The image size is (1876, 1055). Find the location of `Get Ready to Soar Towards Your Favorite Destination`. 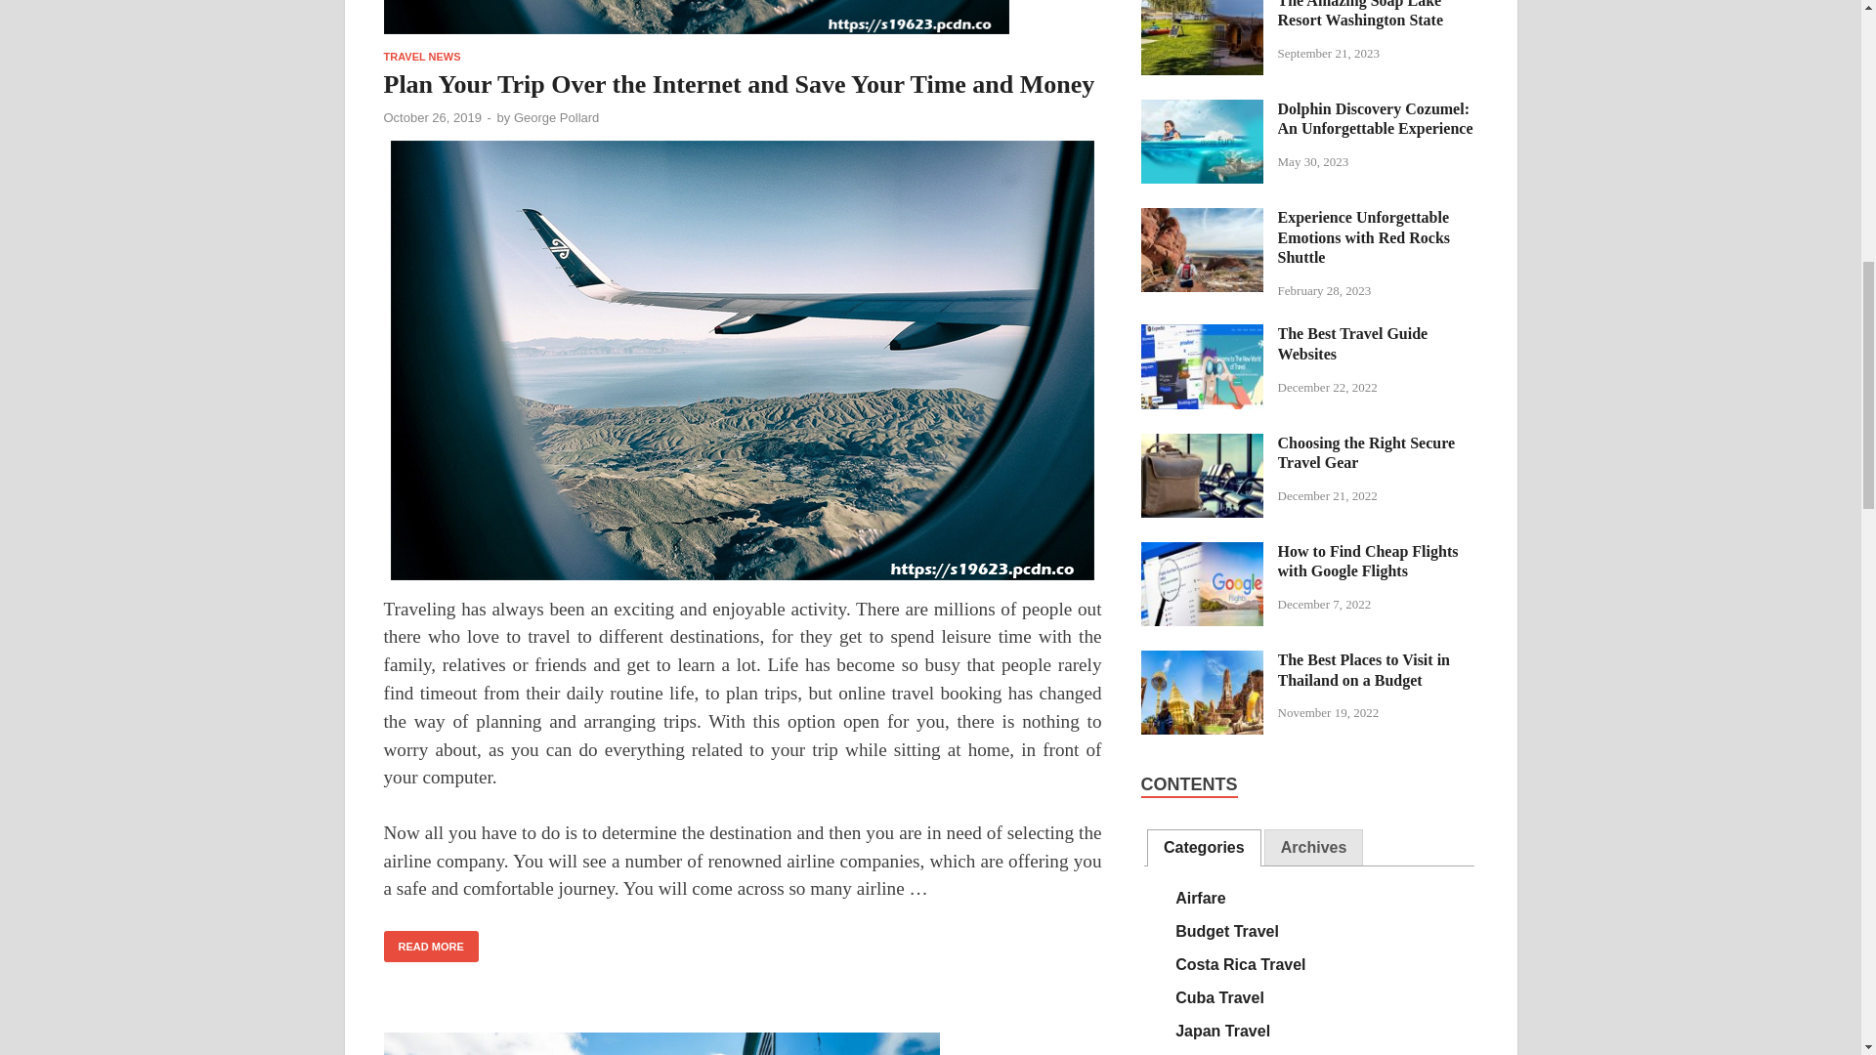

Get Ready to Soar Towards Your Favorite Destination is located at coordinates (742, 1043).